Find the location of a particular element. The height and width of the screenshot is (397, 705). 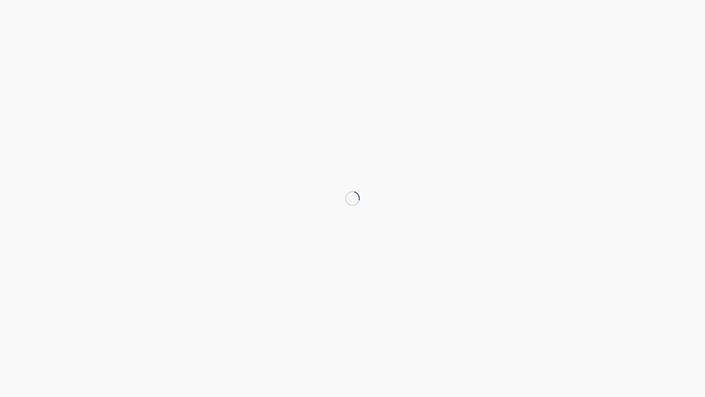

Twitter is located at coordinates (352, 308).